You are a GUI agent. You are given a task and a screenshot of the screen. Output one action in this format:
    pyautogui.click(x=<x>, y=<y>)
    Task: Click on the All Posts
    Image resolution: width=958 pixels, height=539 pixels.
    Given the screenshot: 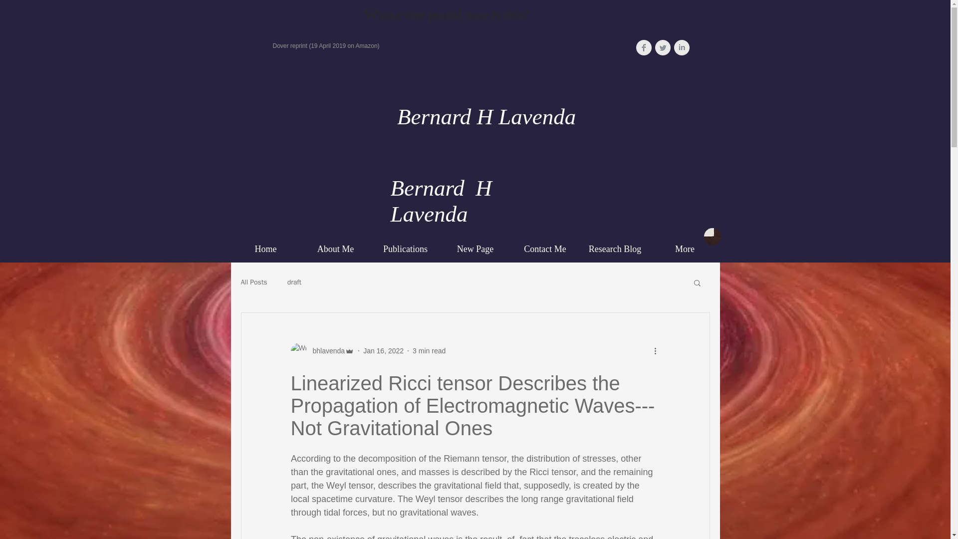 What is the action you would take?
    pyautogui.click(x=253, y=282)
    